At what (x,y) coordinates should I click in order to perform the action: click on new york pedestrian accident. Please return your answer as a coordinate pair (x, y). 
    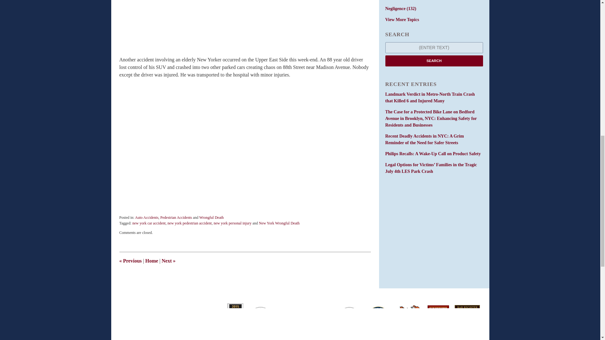
    Looking at the image, I should click on (190, 223).